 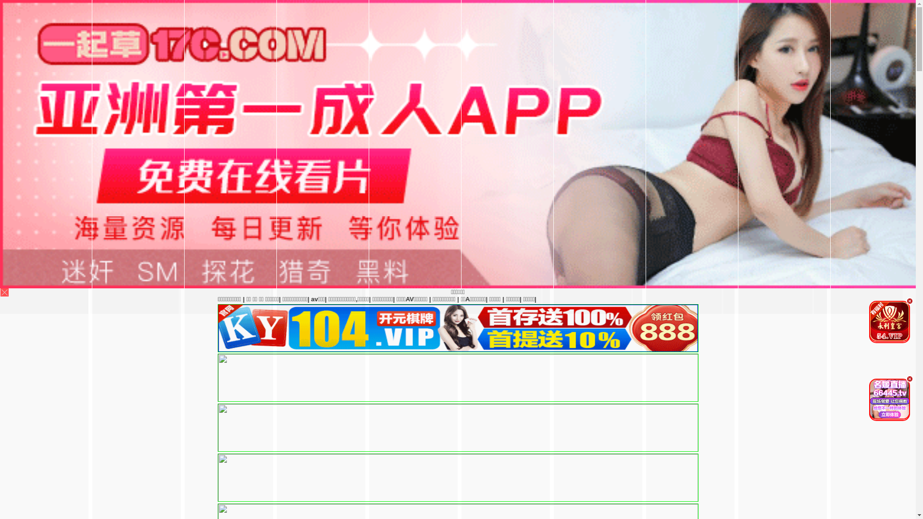 I want to click on 6686, so click(x=458, y=475).